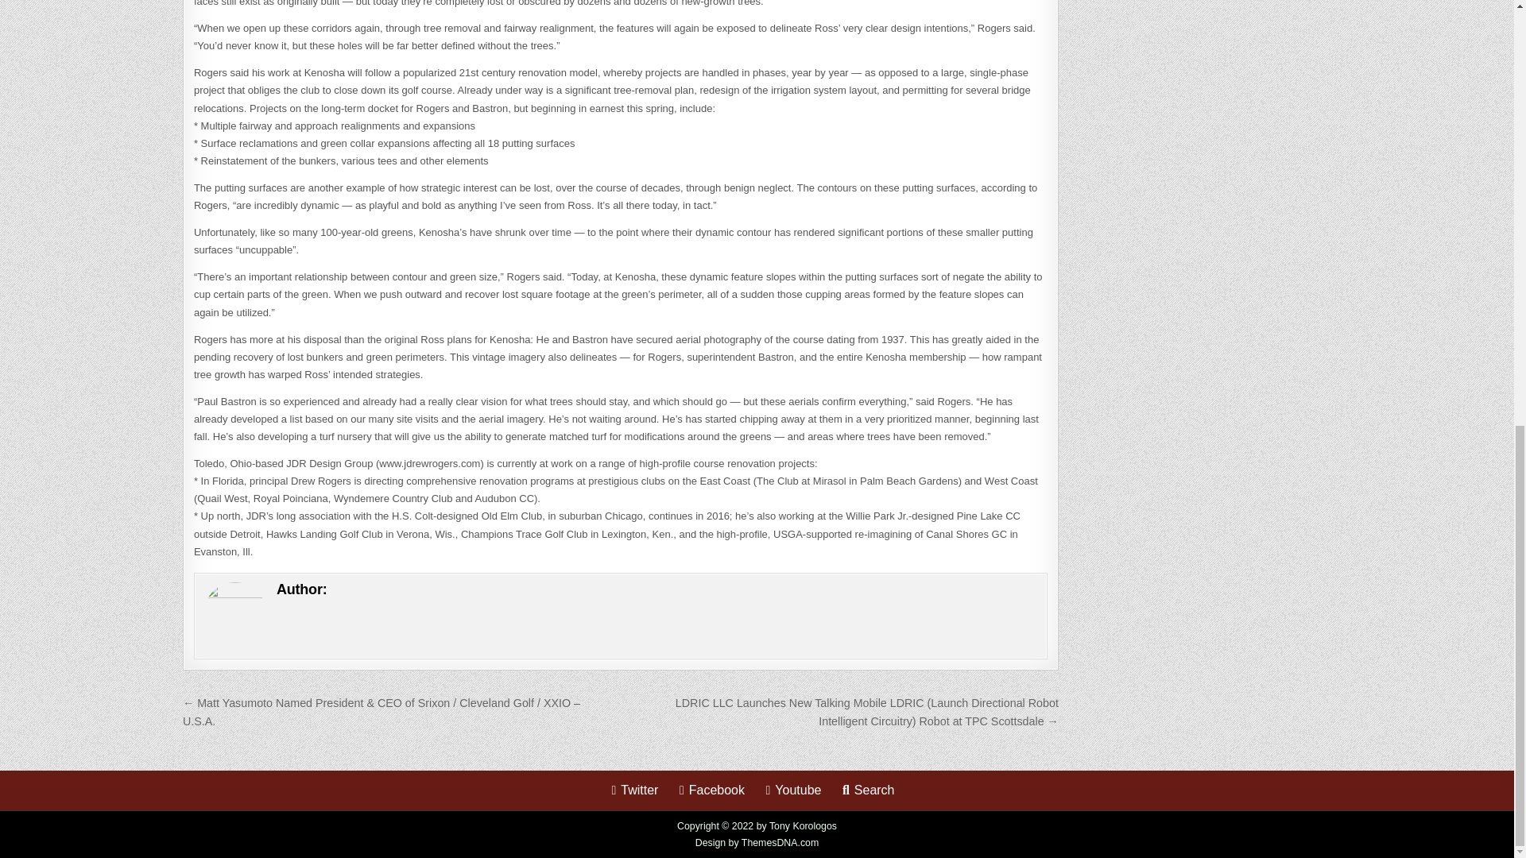 This screenshot has width=1526, height=858. Describe the element at coordinates (711, 790) in the screenshot. I see `Facebook` at that location.